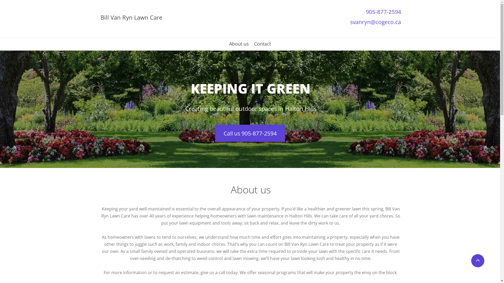 This screenshot has width=504, height=283. Describe the element at coordinates (384, 13) in the screenshot. I see `905-877-2594` at that location.